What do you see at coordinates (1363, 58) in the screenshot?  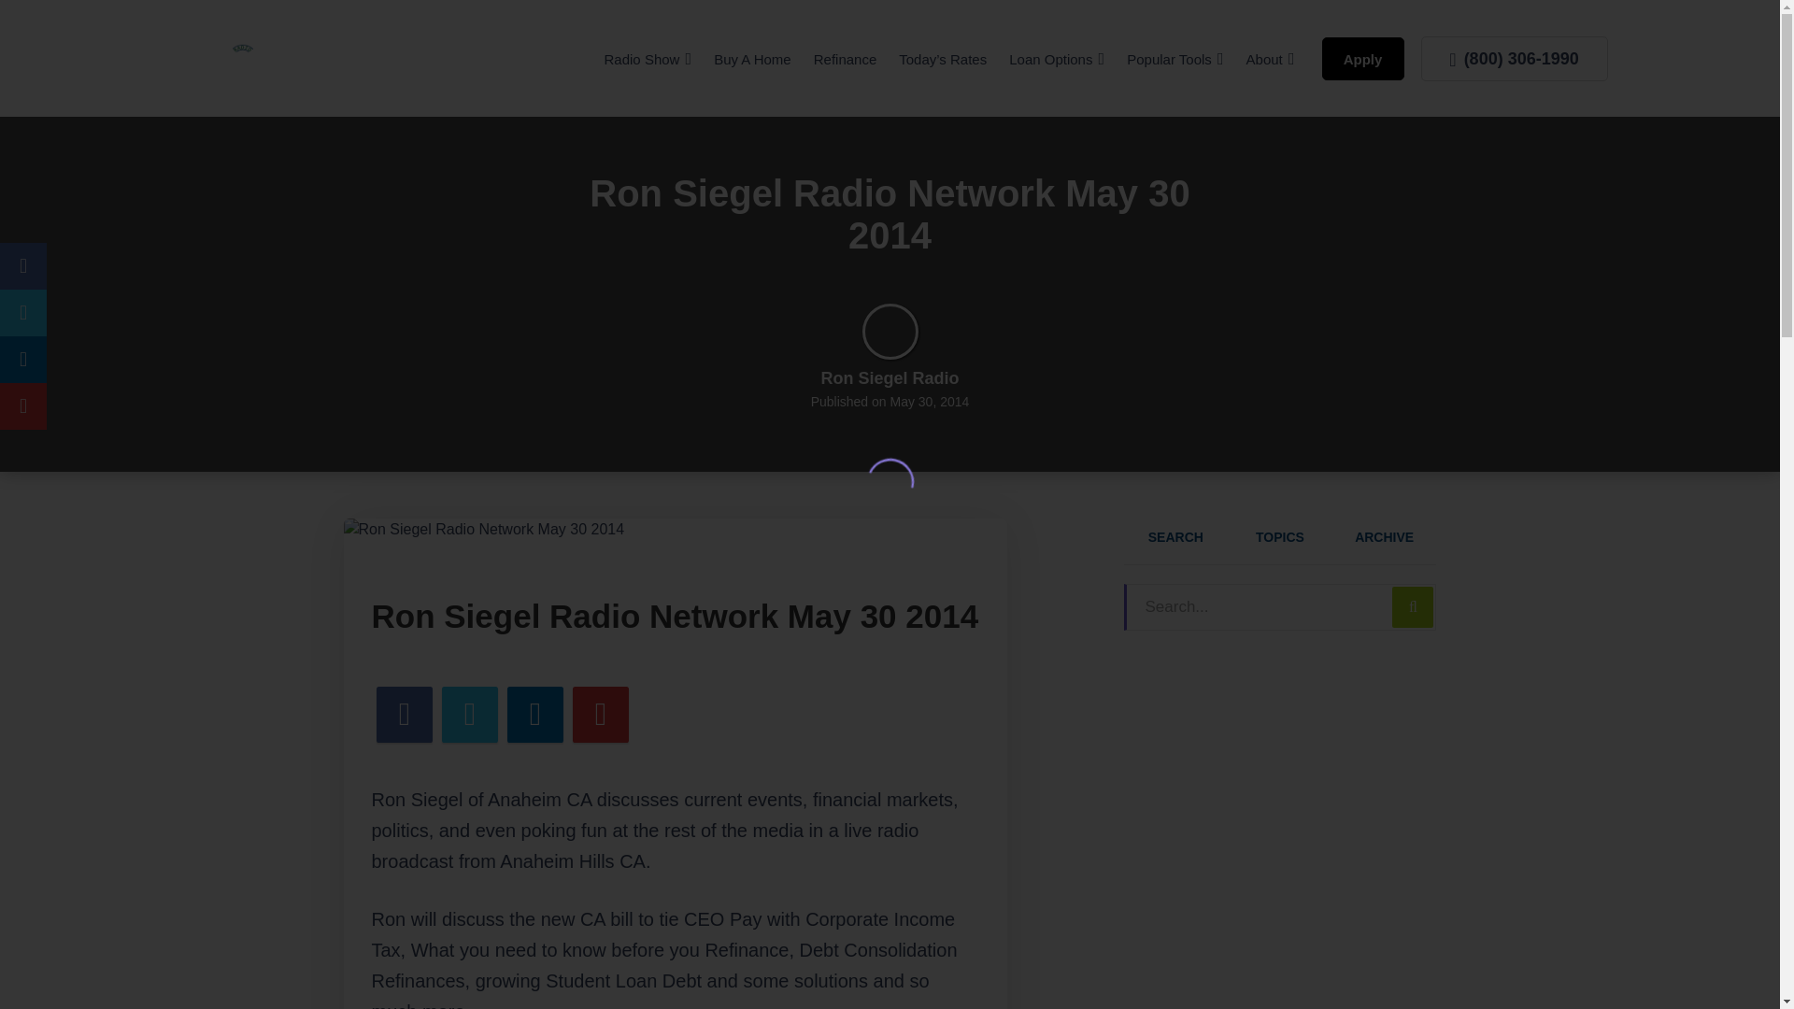 I see `Apply` at bounding box center [1363, 58].